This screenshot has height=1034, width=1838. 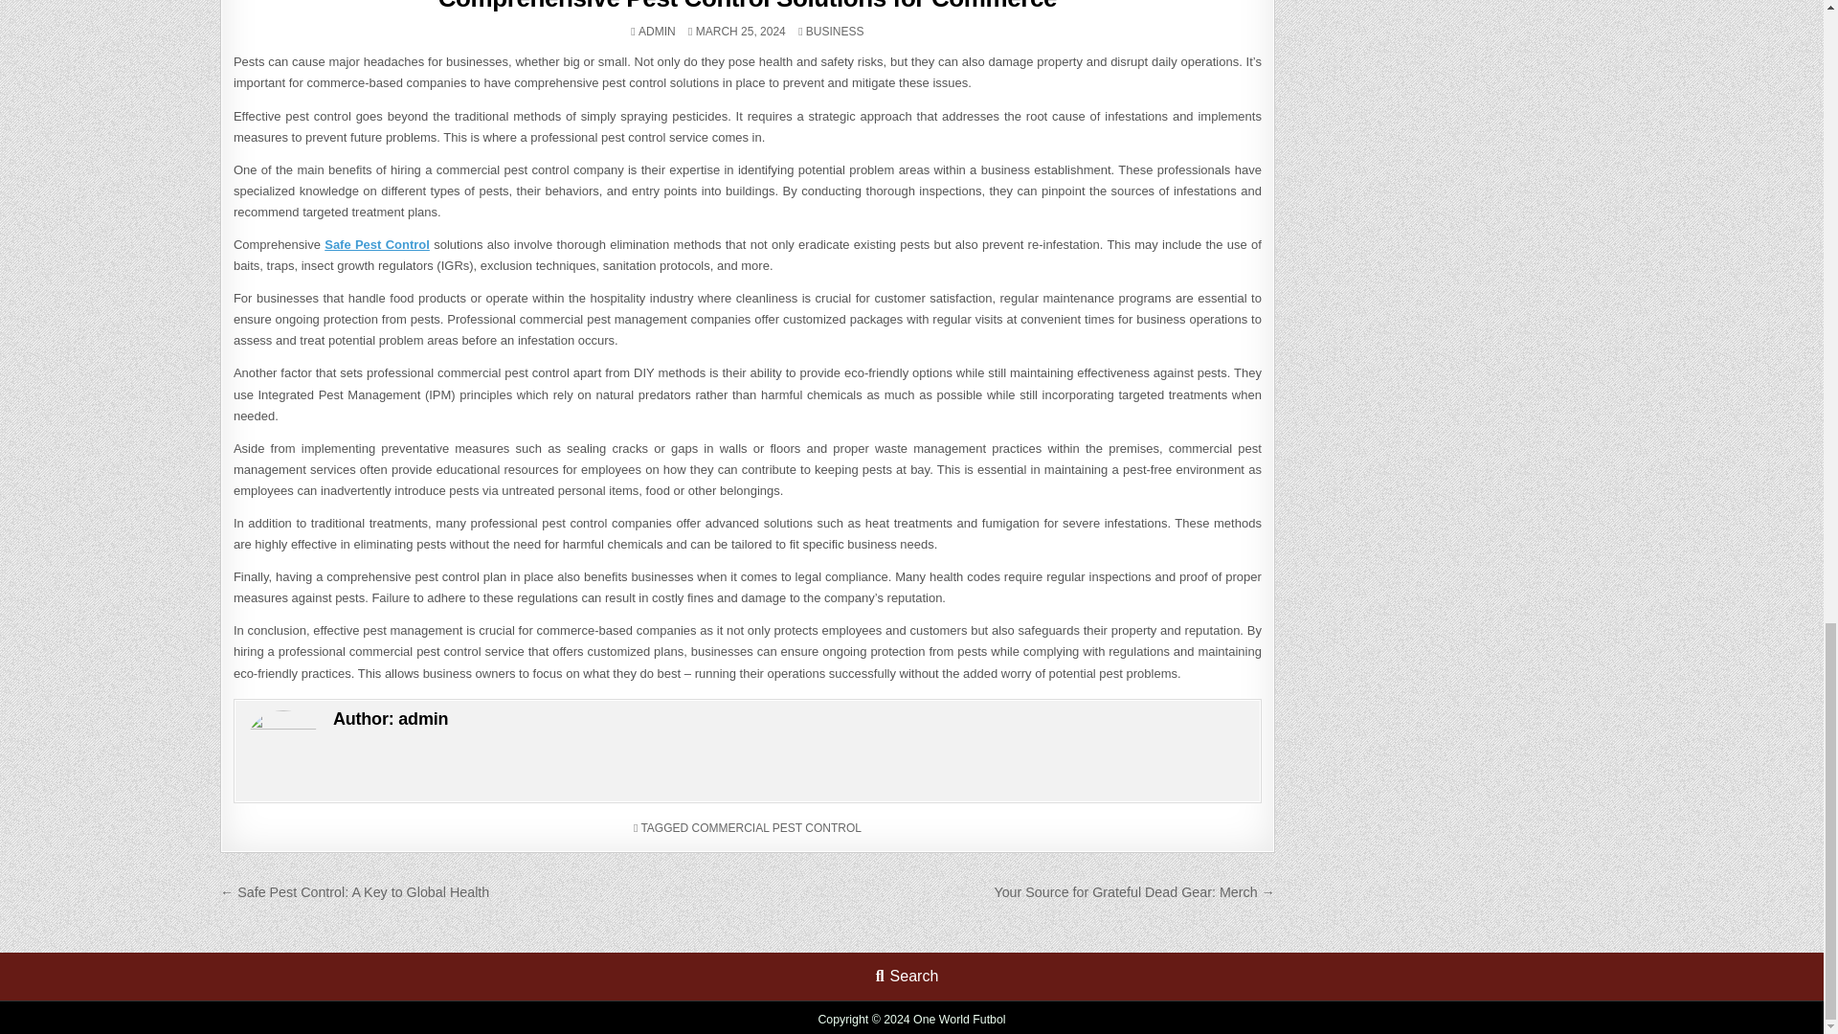 What do you see at coordinates (748, 6) in the screenshot?
I see `Comprehensive Pest Control Solutions for Commerce` at bounding box center [748, 6].